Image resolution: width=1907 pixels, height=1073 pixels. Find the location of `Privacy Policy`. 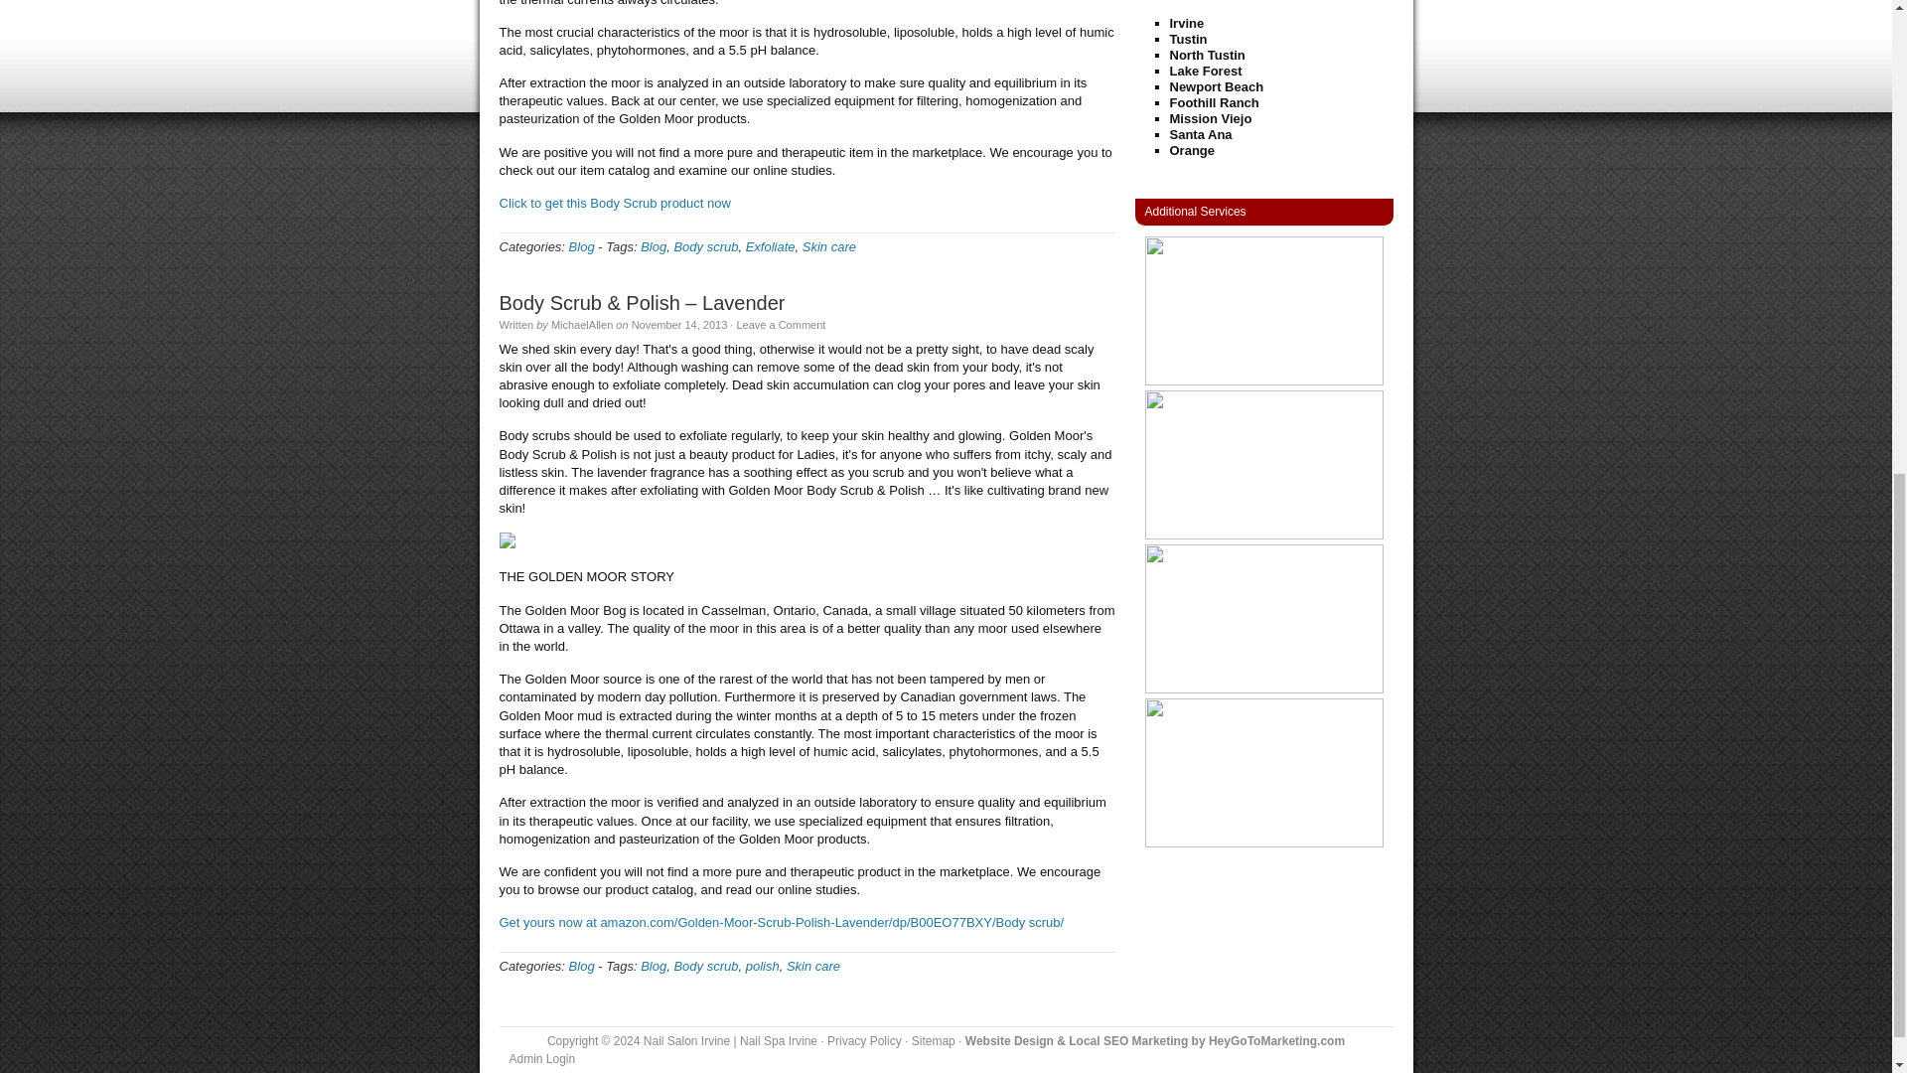

Privacy Policy is located at coordinates (864, 1041).